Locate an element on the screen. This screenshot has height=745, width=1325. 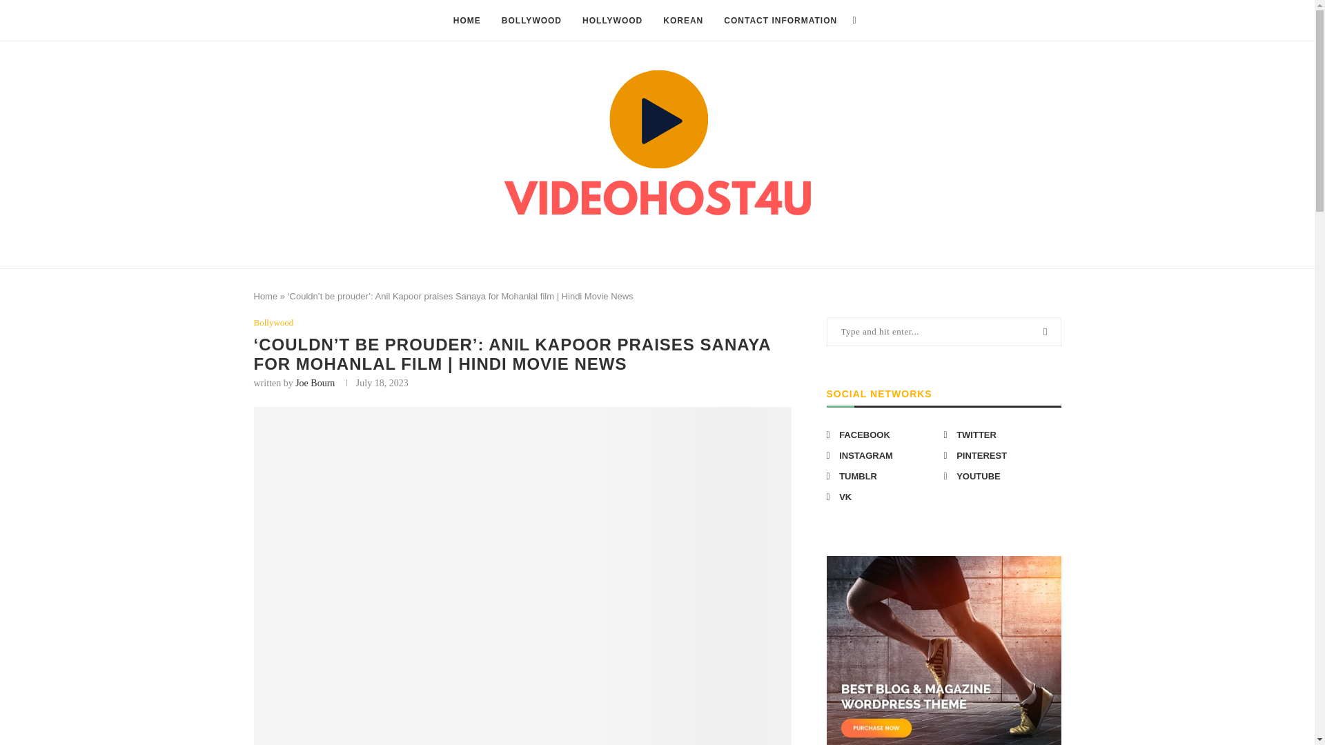
CONTACT INFORMATION is located at coordinates (780, 21).